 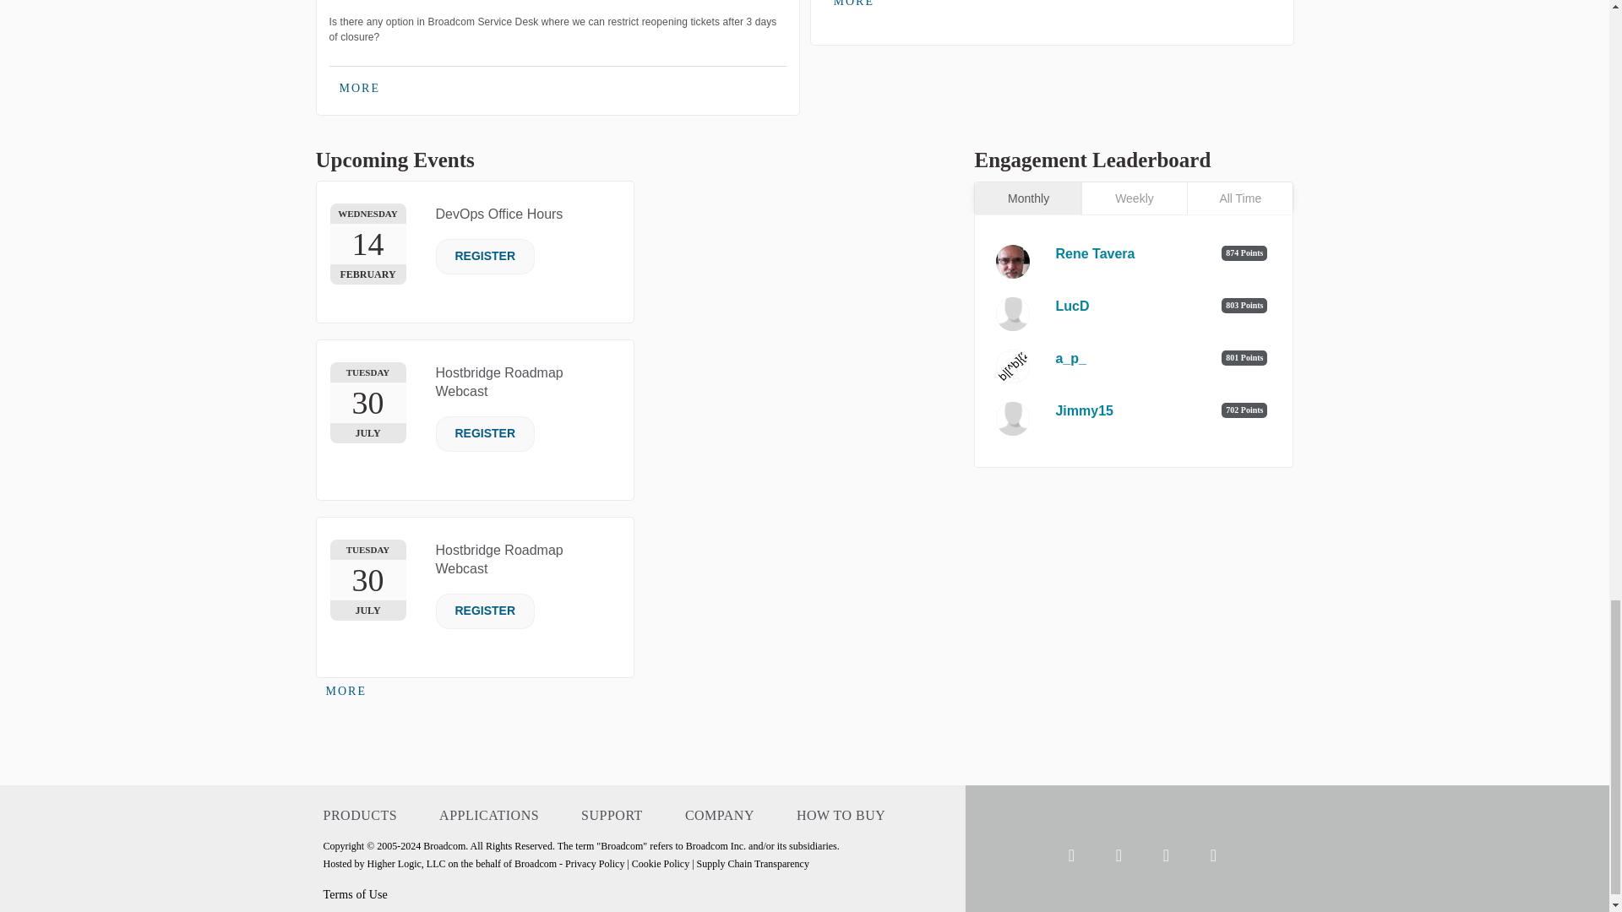 What do you see at coordinates (499, 382) in the screenshot?
I see `Hostbridge Roadmap Webcast` at bounding box center [499, 382].